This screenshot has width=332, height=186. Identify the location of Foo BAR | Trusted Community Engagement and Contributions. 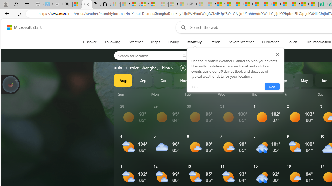
(267, 5).